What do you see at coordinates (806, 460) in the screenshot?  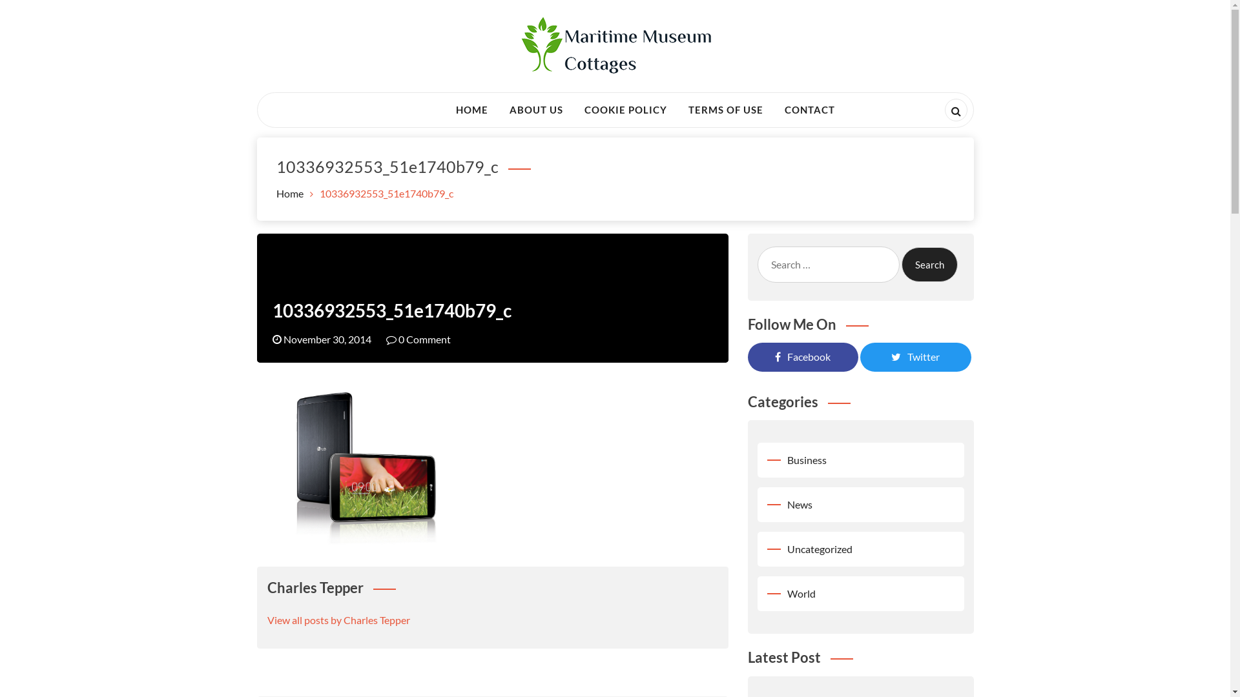 I see `Business` at bounding box center [806, 460].